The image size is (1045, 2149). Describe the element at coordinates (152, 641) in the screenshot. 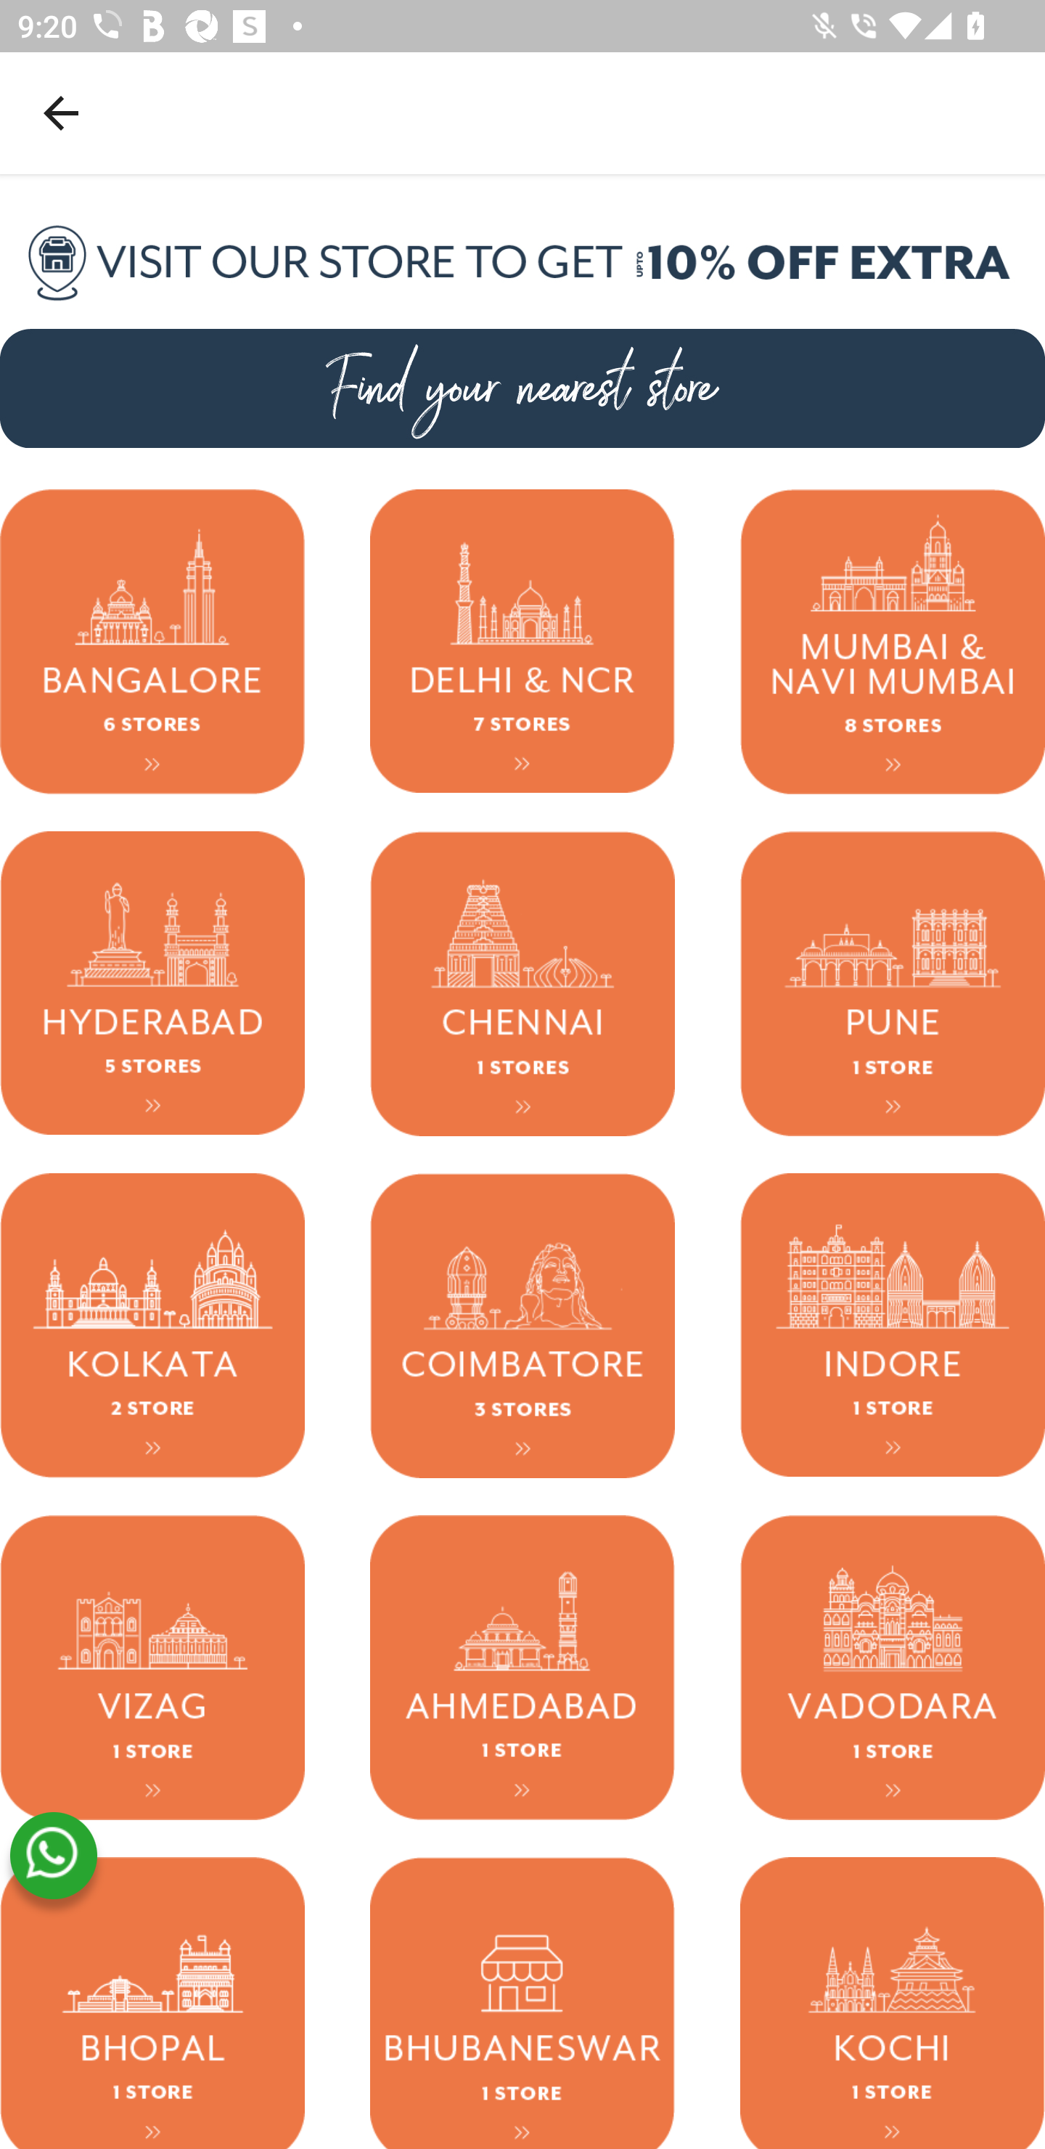

I see `Bangalore` at that location.